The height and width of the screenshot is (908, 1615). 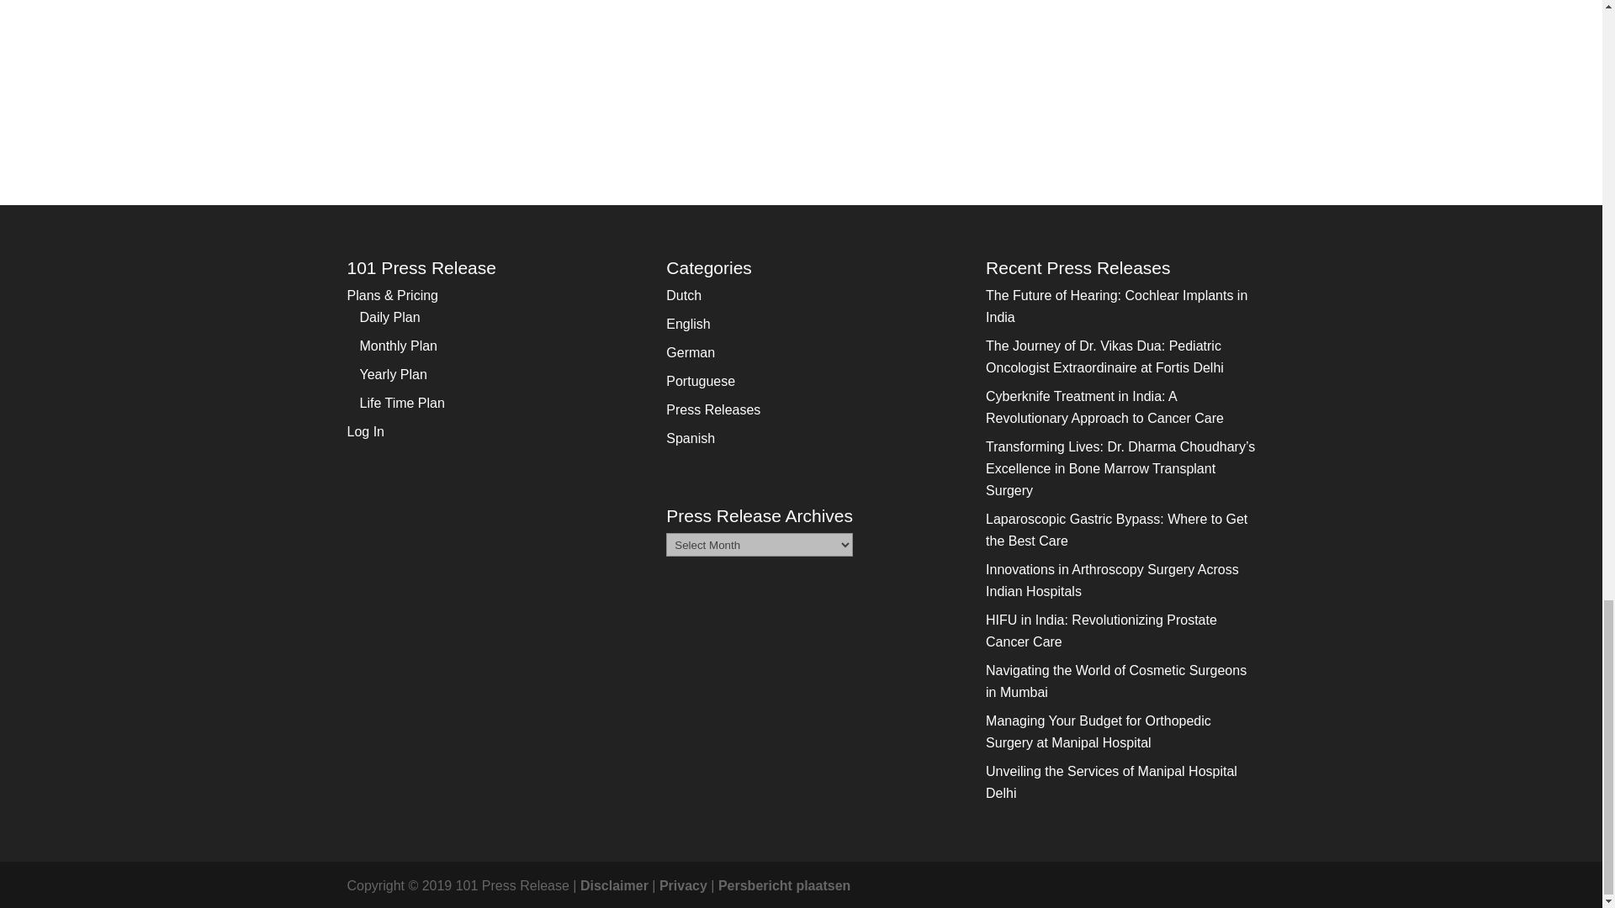 What do you see at coordinates (1110, 782) in the screenshot?
I see `Unveiling the Services of Manipal Hospital Delhi` at bounding box center [1110, 782].